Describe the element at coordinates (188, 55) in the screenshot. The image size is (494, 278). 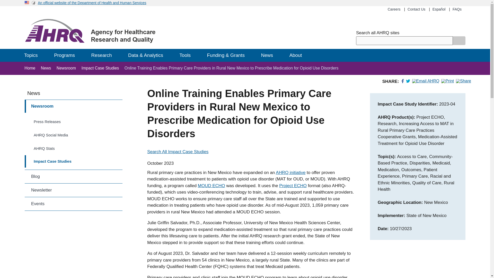
I see `Tools` at that location.